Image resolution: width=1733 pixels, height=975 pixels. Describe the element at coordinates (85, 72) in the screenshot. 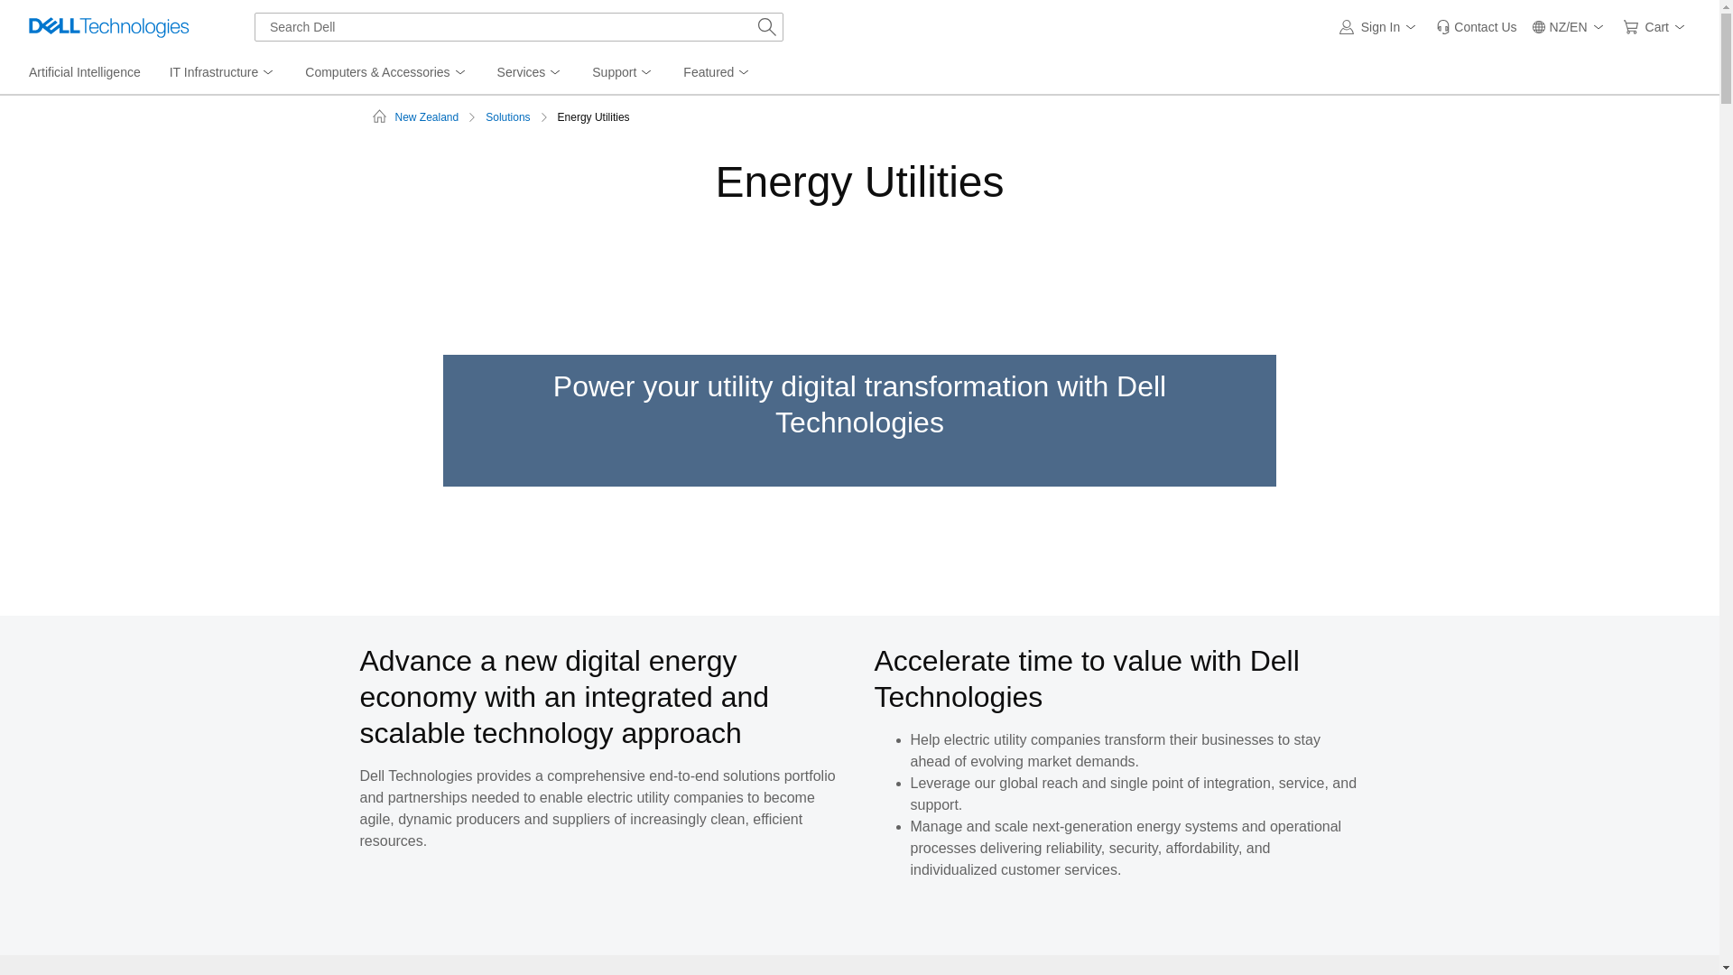

I see `Artificial Intelligence` at that location.